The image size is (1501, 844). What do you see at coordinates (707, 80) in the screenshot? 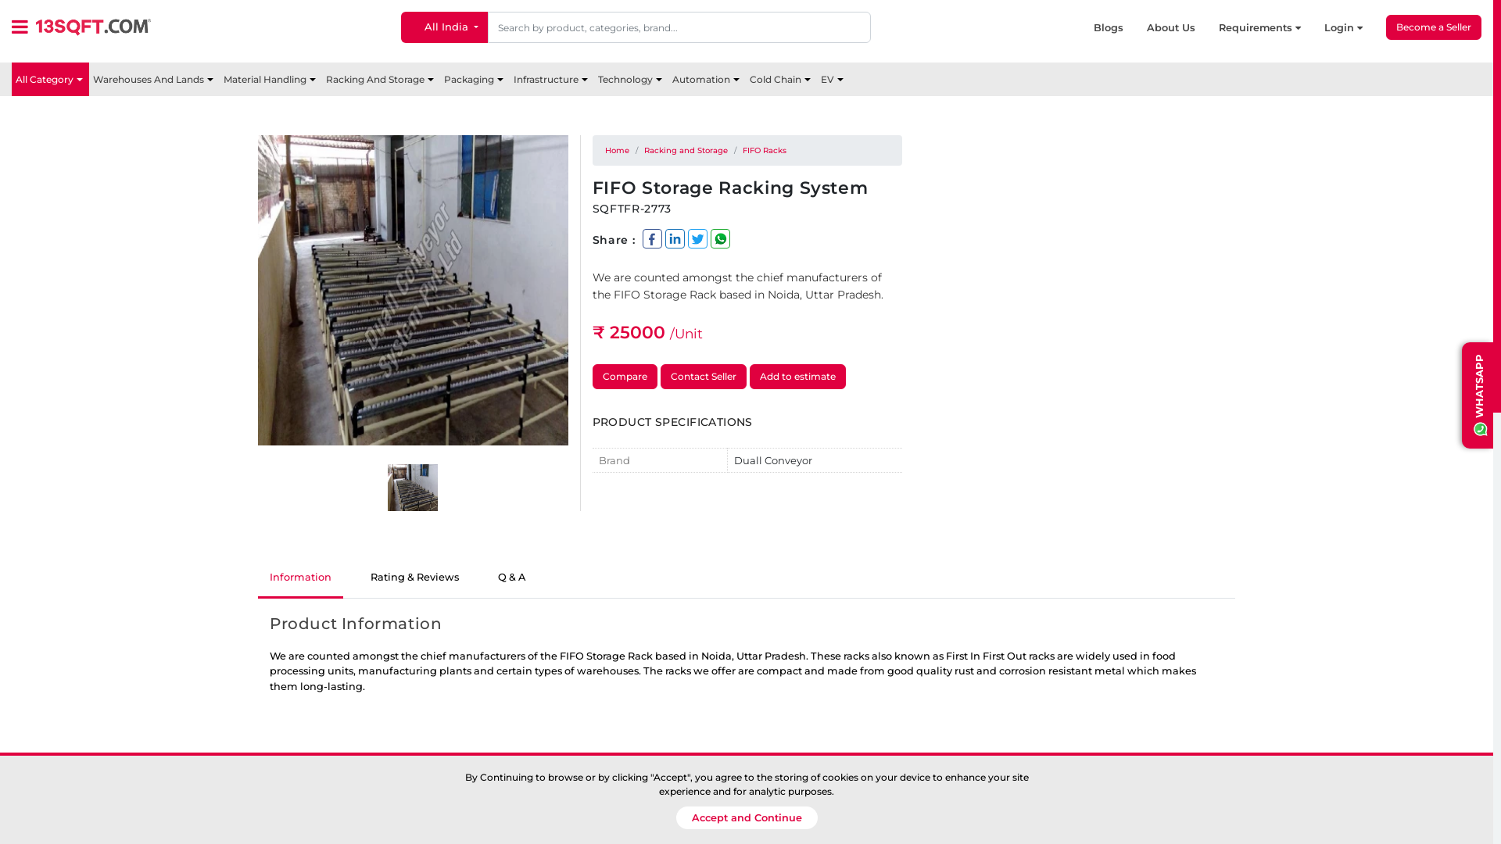
I see `Automation` at bounding box center [707, 80].